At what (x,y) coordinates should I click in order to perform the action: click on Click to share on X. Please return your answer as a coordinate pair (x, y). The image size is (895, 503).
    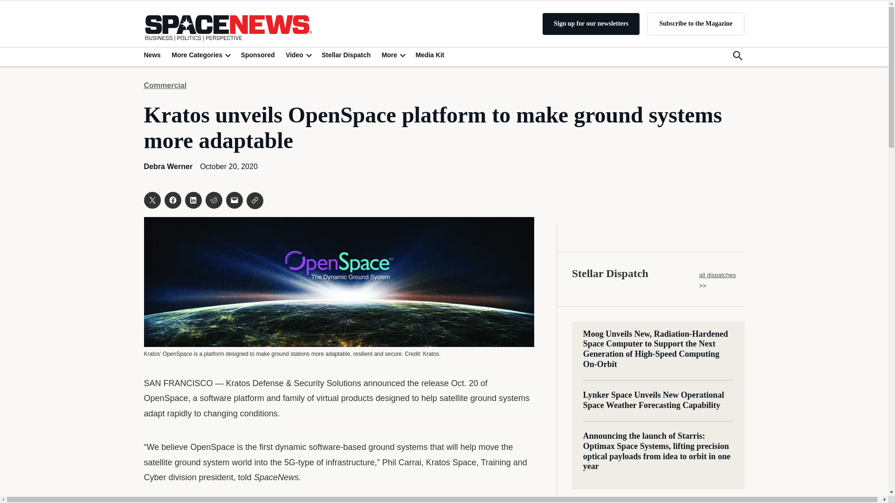
    Looking at the image, I should click on (151, 200).